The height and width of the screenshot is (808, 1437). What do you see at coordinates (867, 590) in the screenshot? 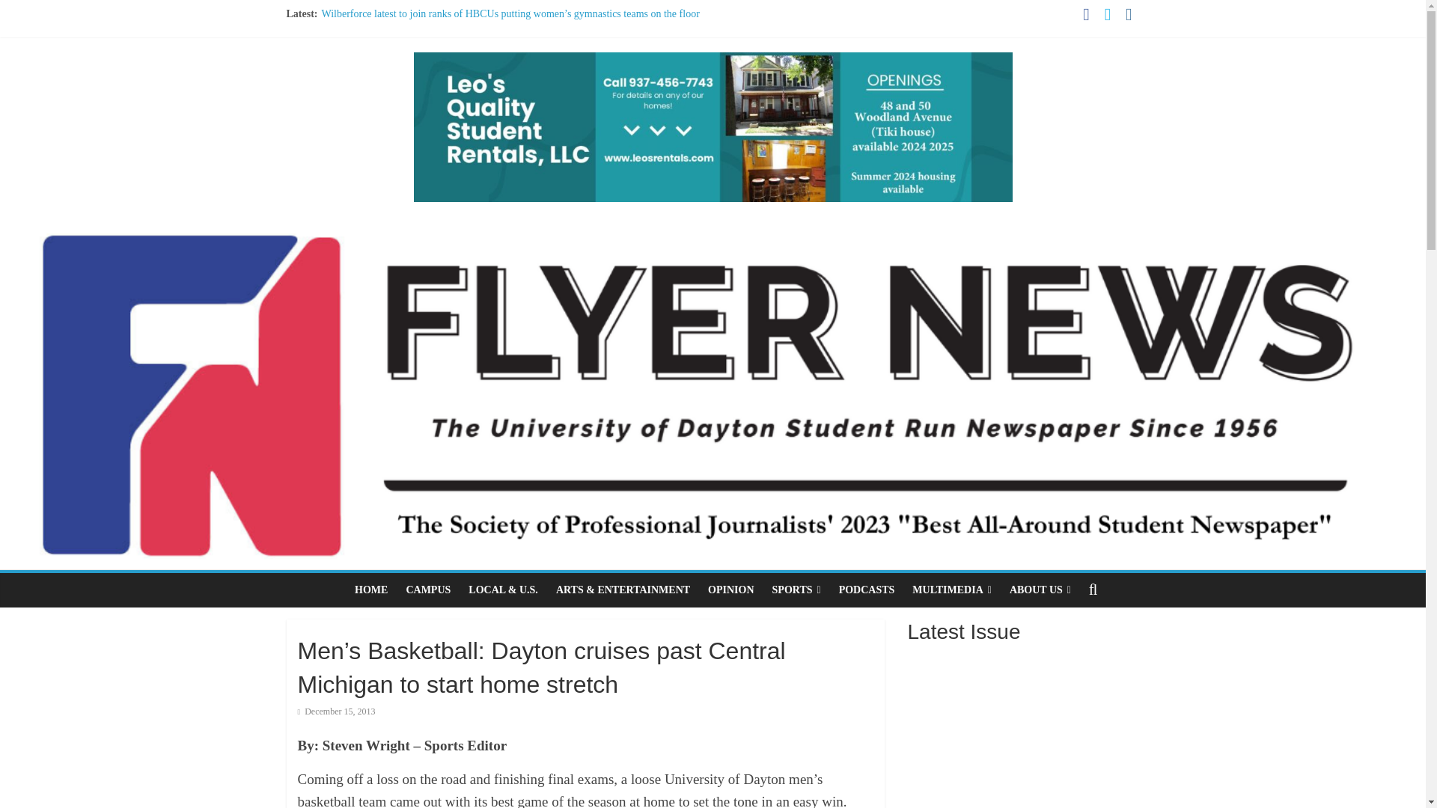
I see `PODCASTS` at bounding box center [867, 590].